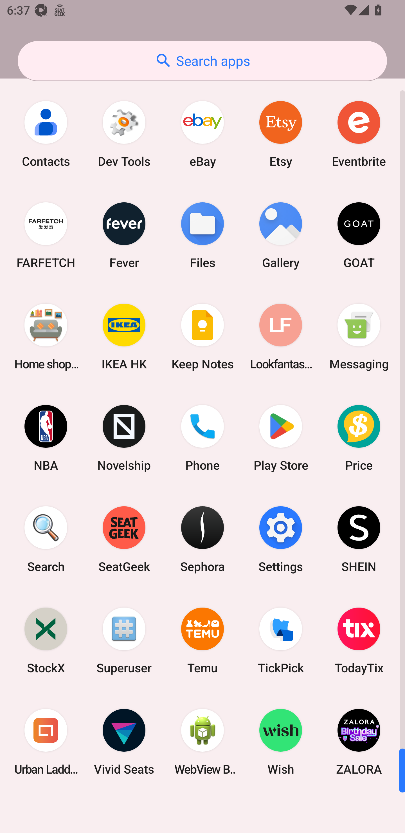 The height and width of the screenshot is (833, 405). I want to click on Contacts, so click(46, 134).